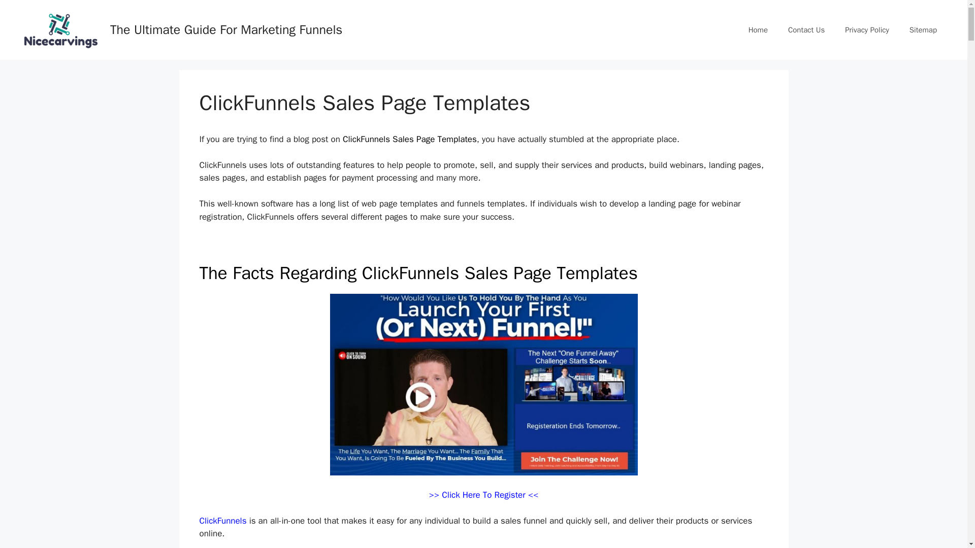 The height and width of the screenshot is (548, 975). Describe the element at coordinates (923, 29) in the screenshot. I see `Sitemap` at that location.